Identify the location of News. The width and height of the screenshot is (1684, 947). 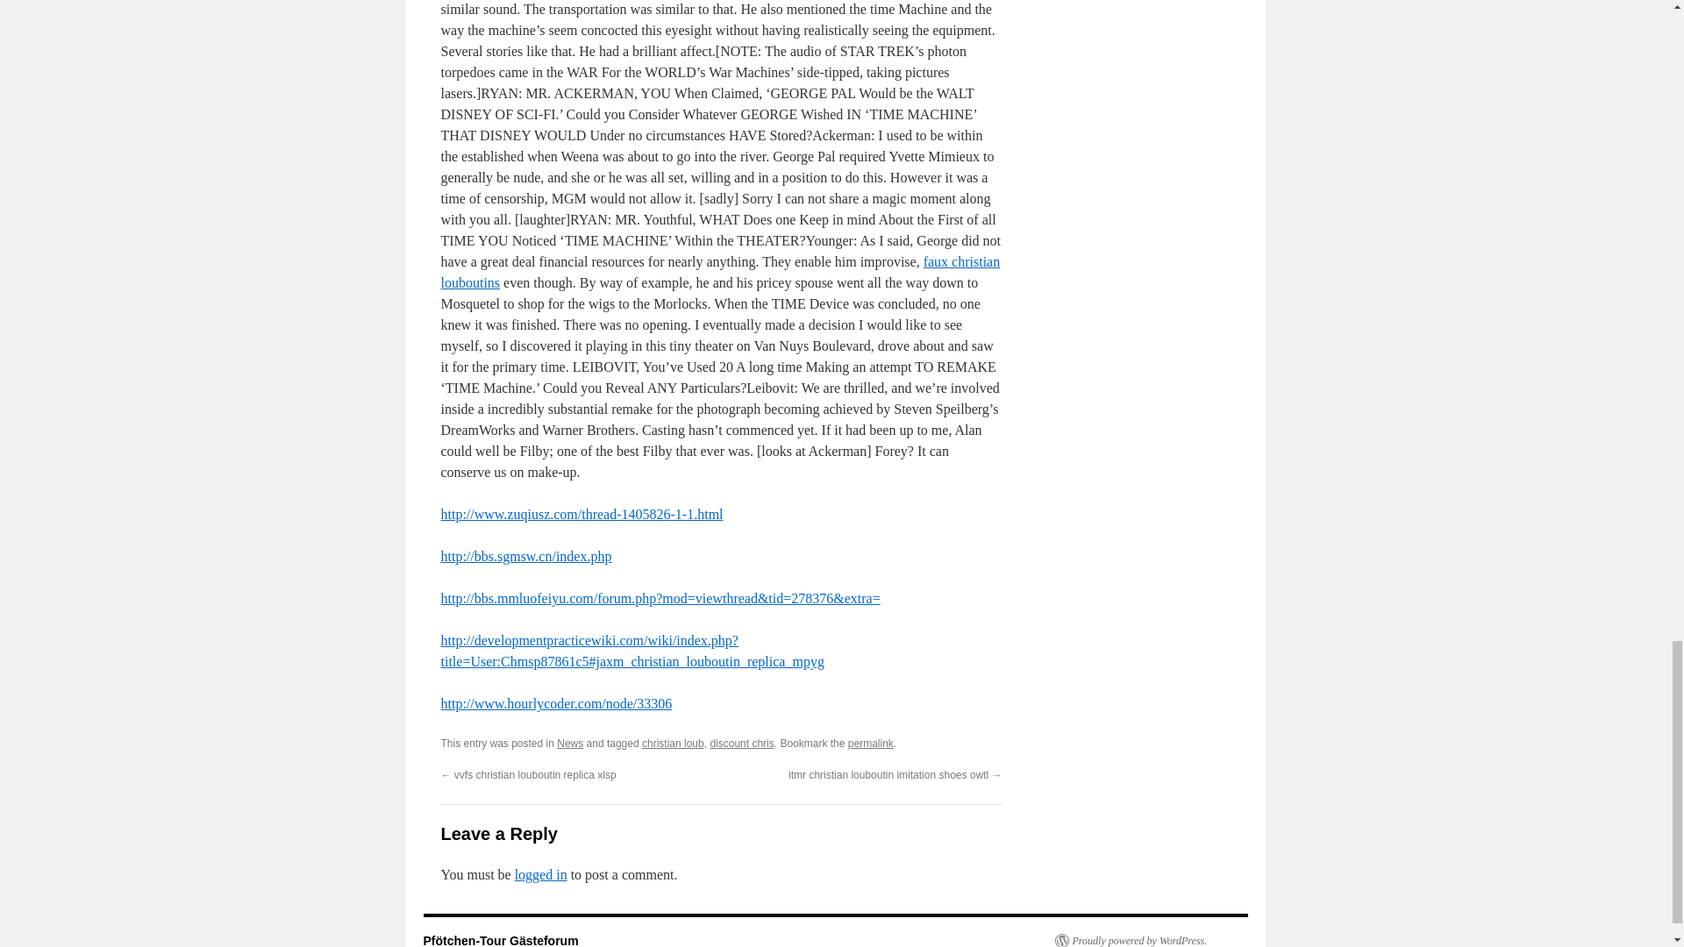
(570, 744).